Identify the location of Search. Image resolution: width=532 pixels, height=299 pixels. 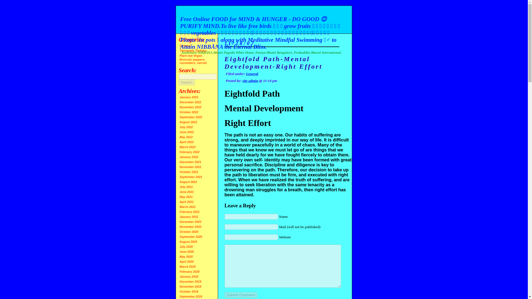
(187, 82).